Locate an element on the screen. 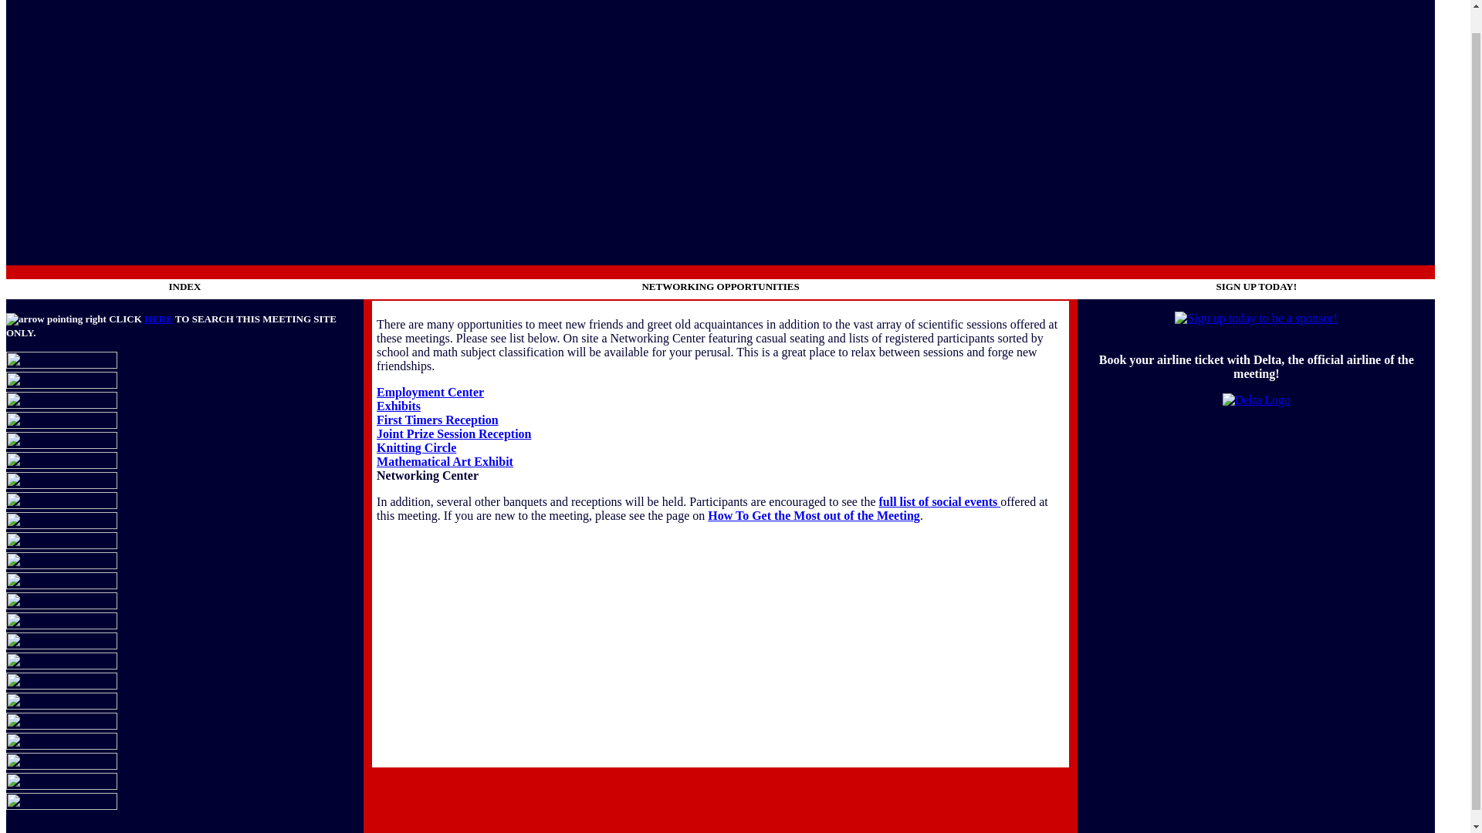  full list of social events is located at coordinates (939, 501).